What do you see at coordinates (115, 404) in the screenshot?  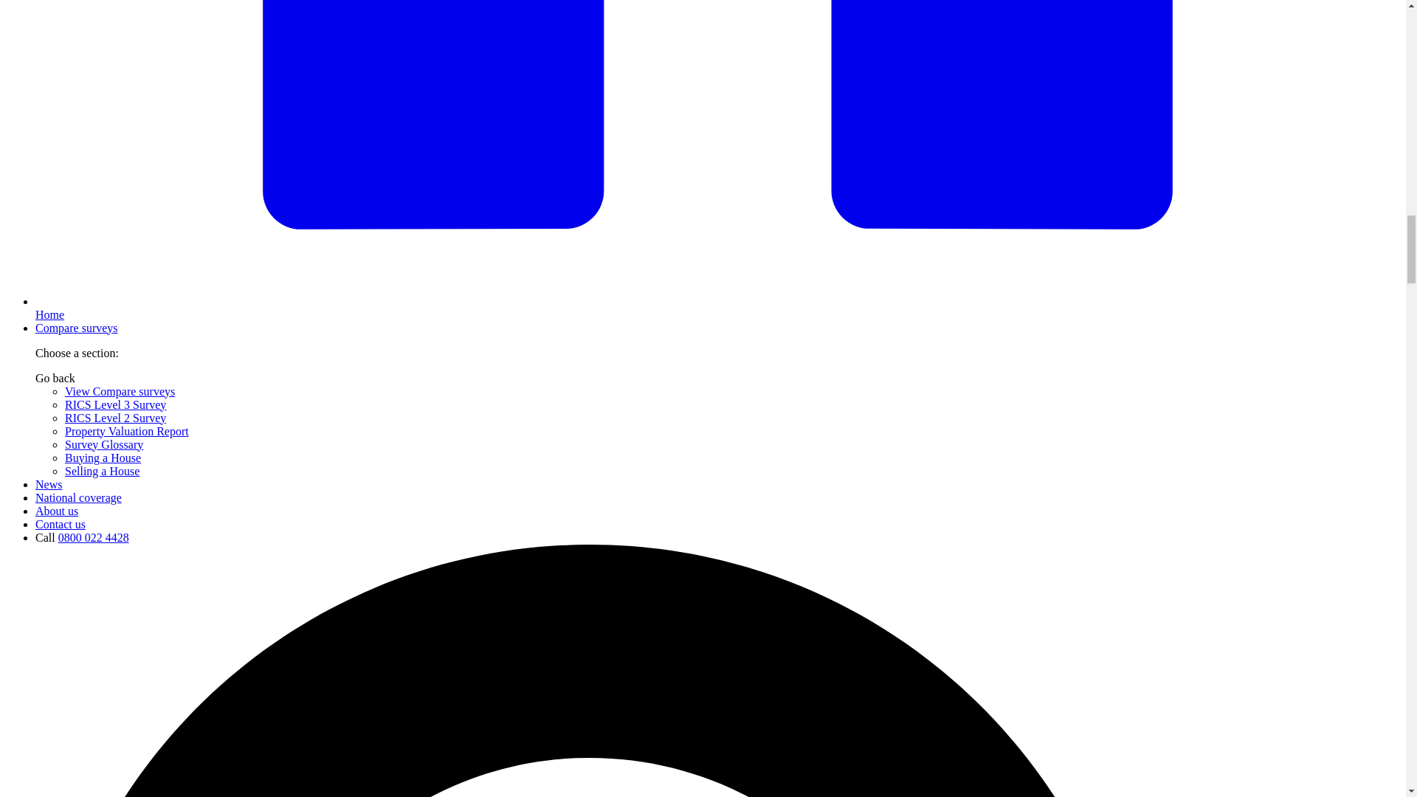 I see `RICS Level 3 Survey` at bounding box center [115, 404].